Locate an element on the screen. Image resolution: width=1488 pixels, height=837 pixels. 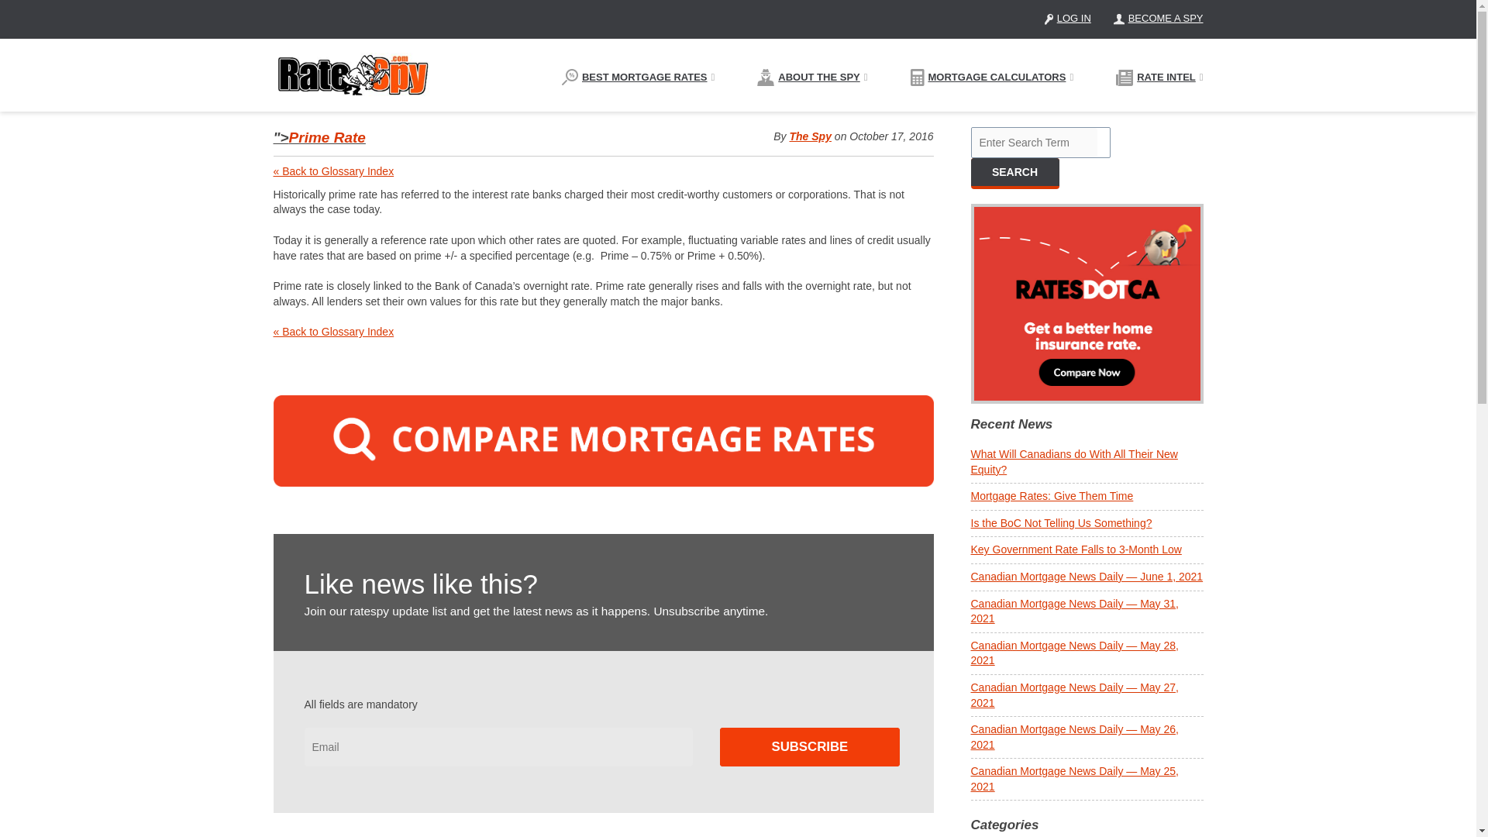
Subscribe is located at coordinates (810, 747).